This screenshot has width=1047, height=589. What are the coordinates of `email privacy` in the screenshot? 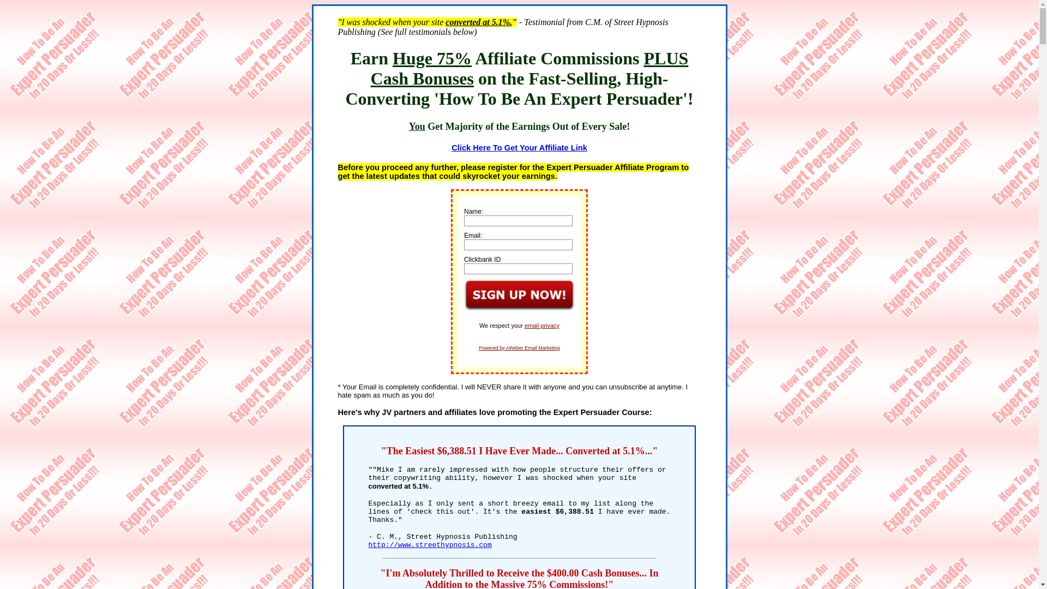 It's located at (542, 326).